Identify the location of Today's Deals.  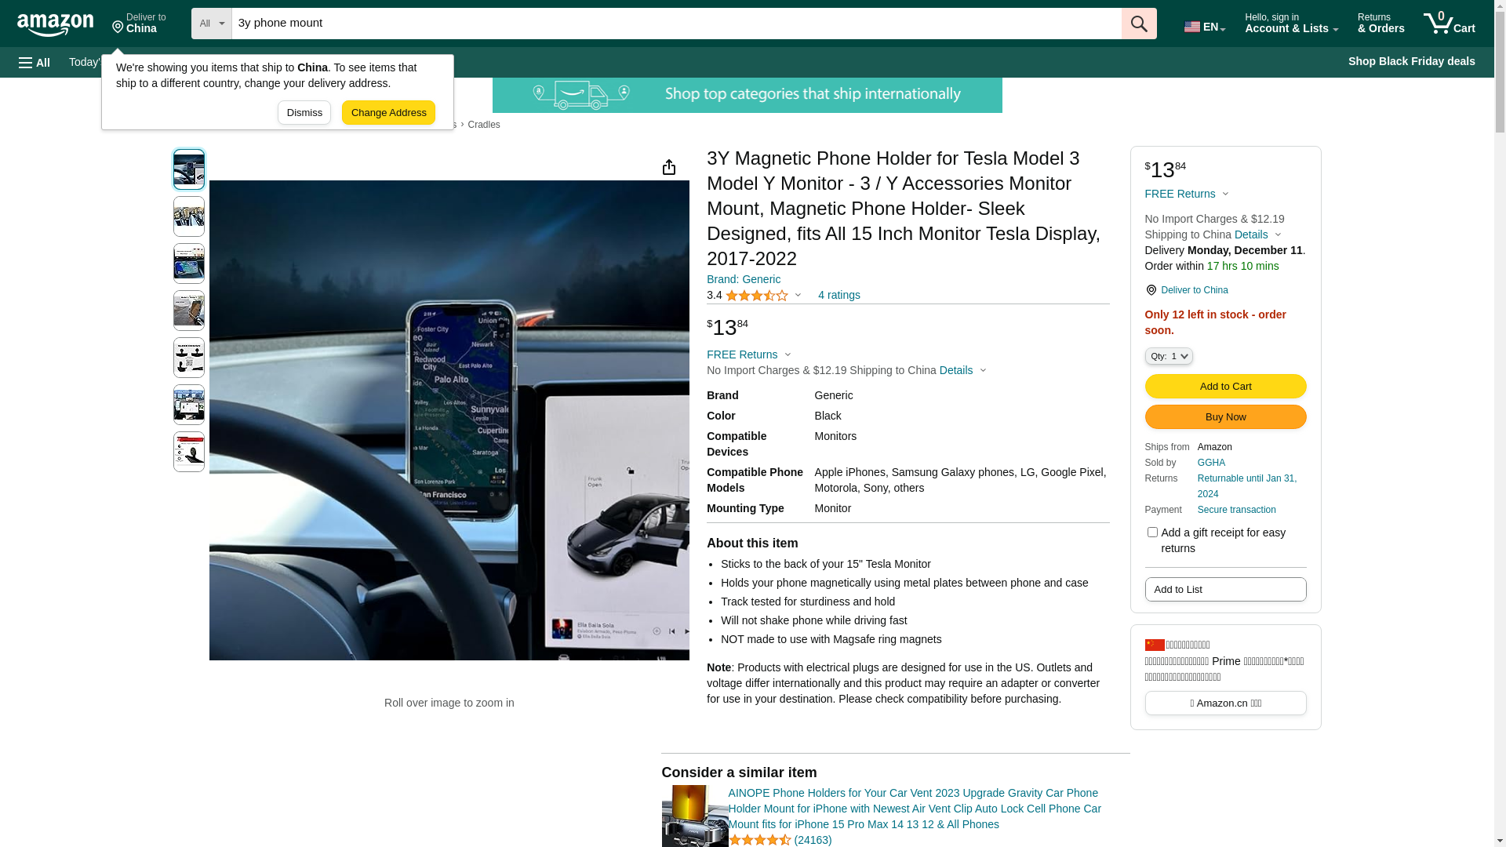
(104, 62).